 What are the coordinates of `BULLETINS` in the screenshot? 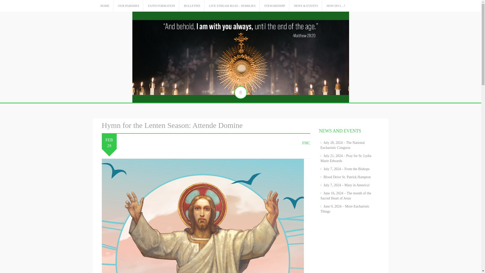 It's located at (192, 6).